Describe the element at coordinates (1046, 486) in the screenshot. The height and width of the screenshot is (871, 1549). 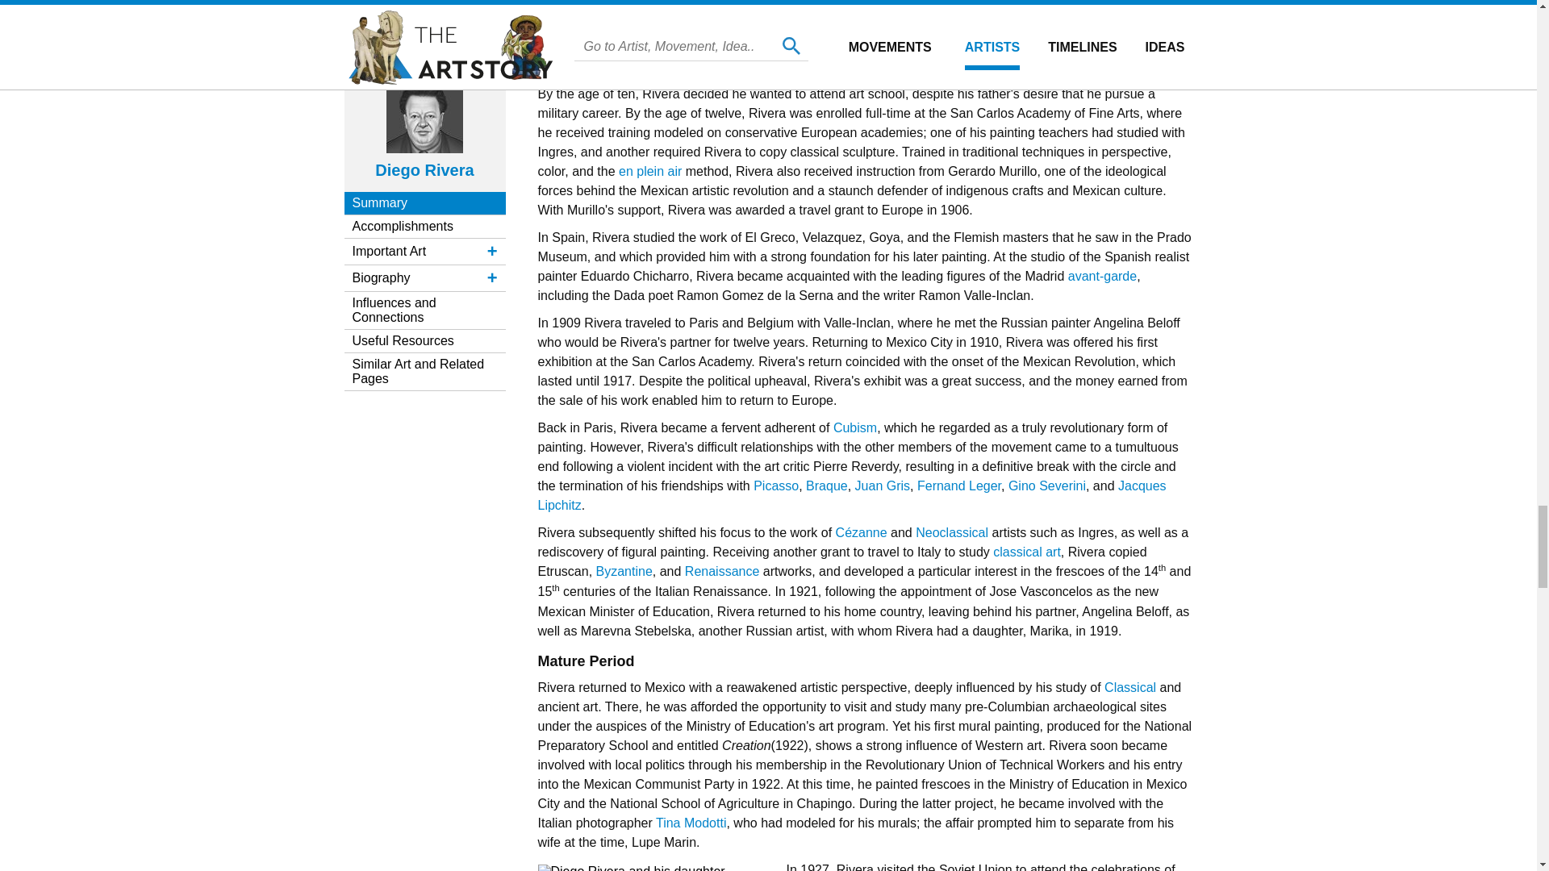
I see `Gino Severini` at that location.